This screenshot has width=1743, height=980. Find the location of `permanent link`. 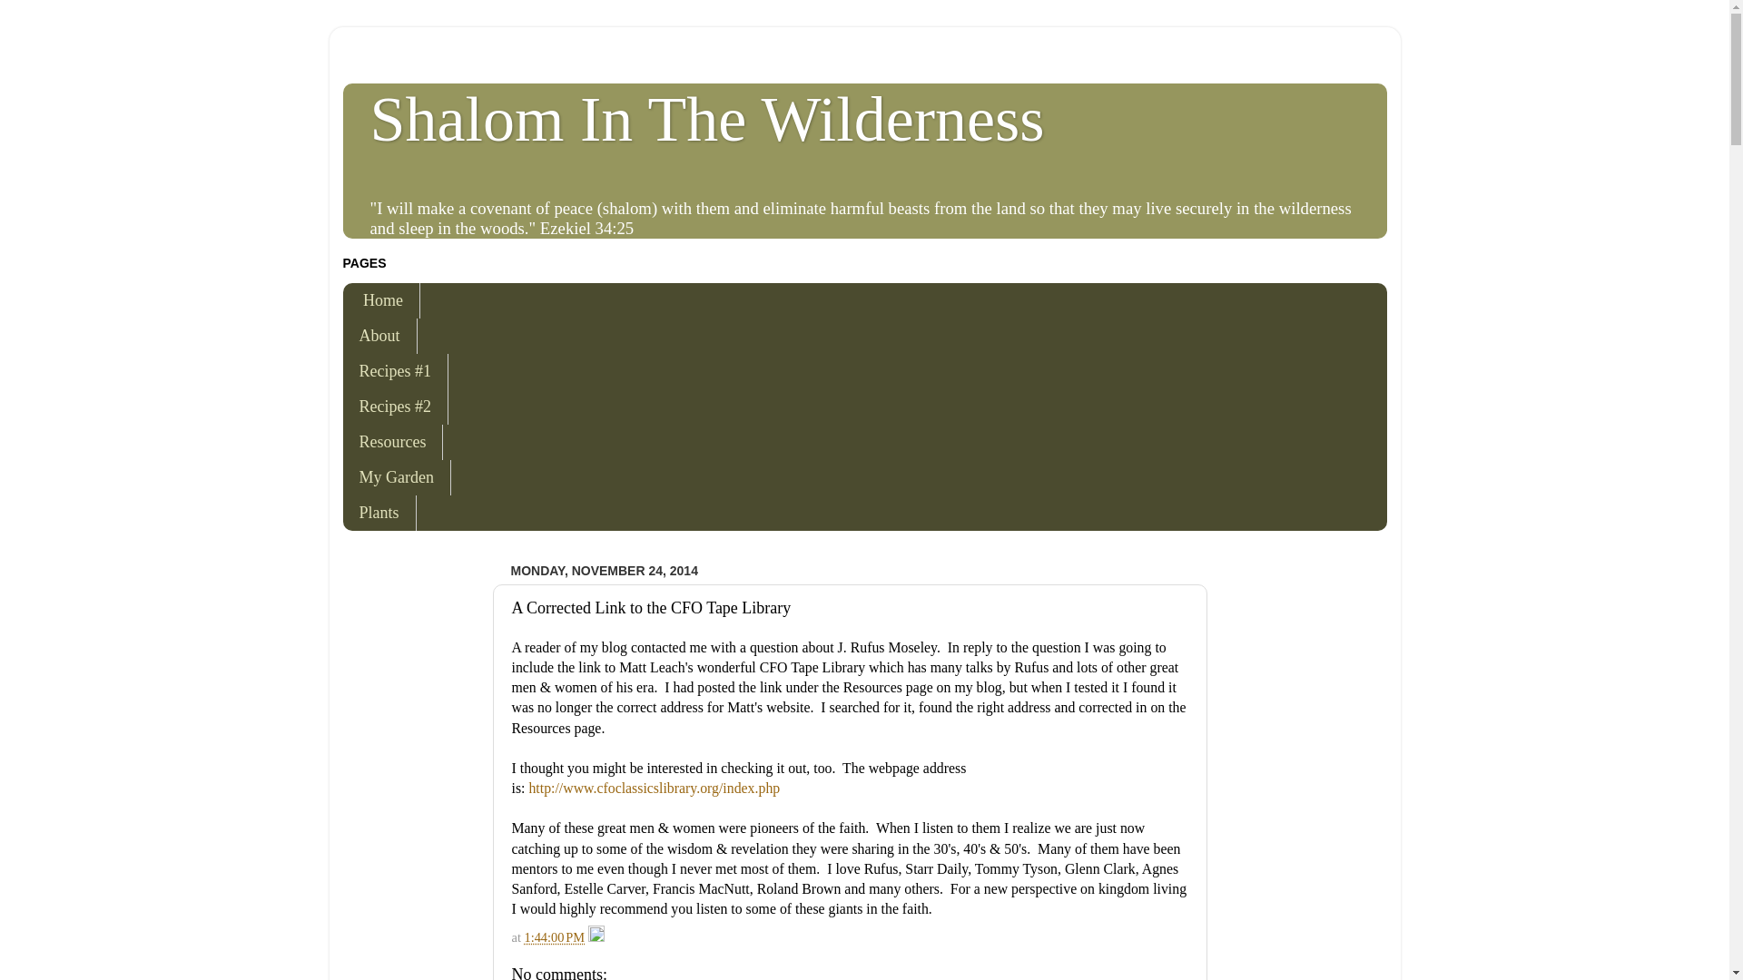

permanent link is located at coordinates (554, 936).